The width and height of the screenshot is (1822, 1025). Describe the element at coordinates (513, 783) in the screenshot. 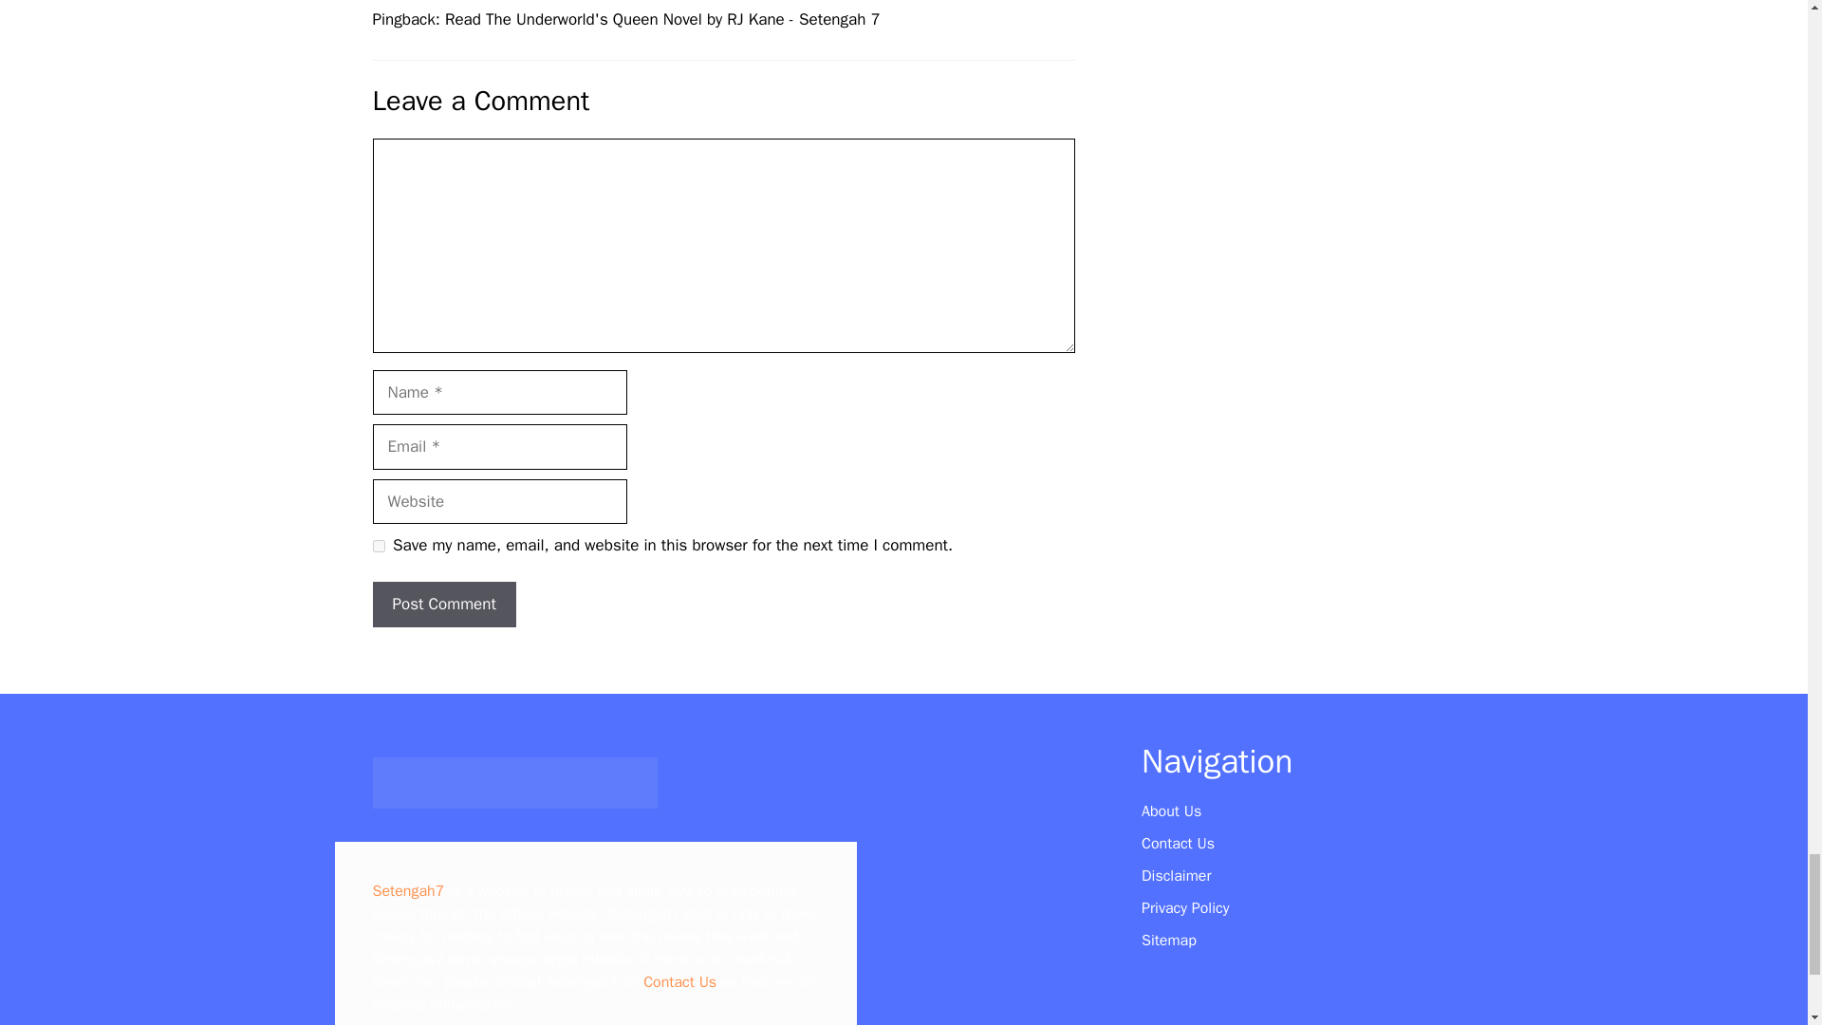

I see `Logo-Website-setengah7.com-1` at that location.